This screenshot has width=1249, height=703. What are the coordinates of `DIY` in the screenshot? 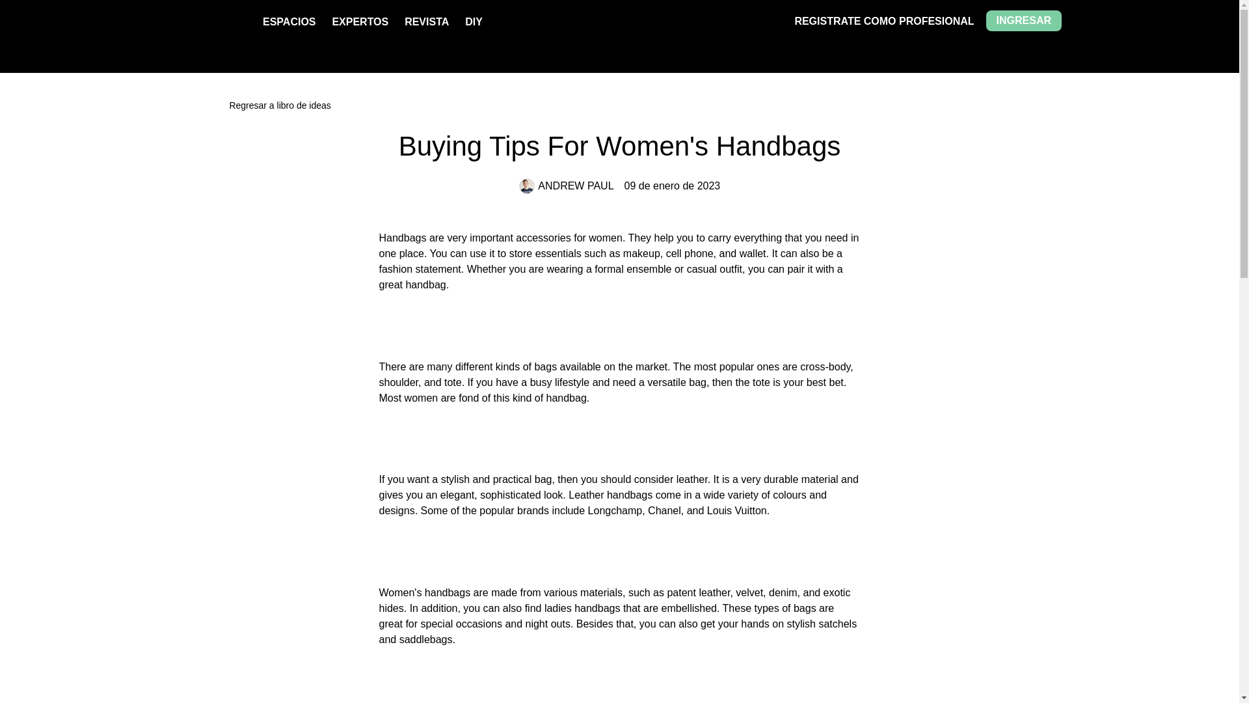 It's located at (474, 21).